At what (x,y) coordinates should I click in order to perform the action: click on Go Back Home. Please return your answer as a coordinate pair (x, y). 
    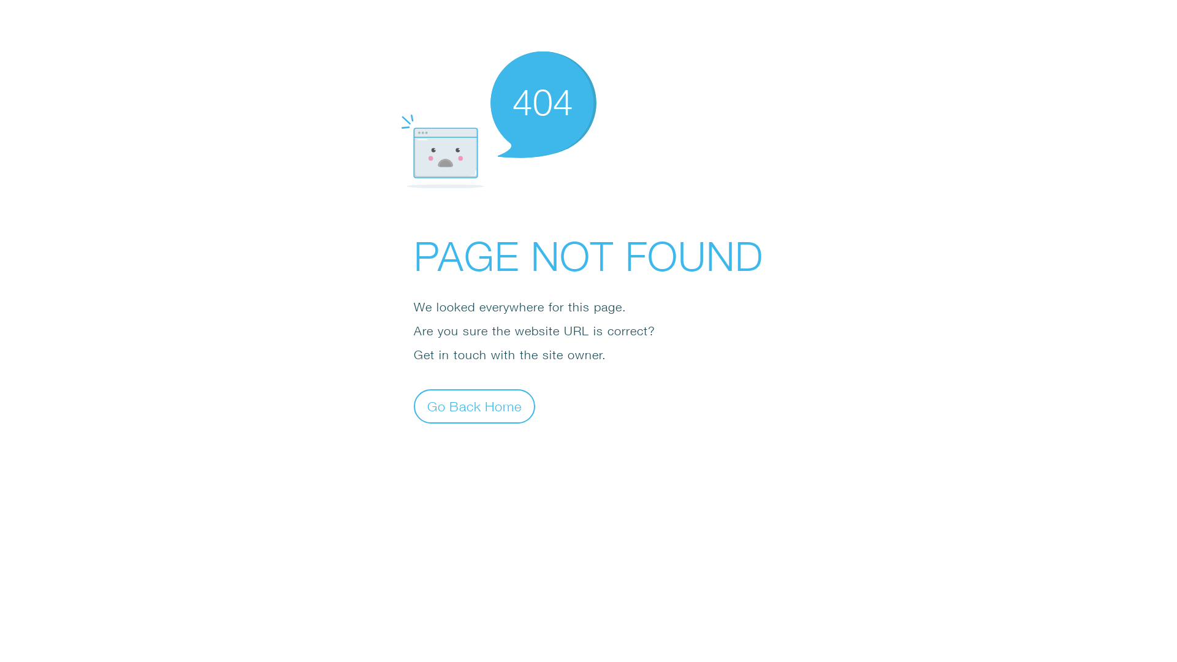
    Looking at the image, I should click on (474, 406).